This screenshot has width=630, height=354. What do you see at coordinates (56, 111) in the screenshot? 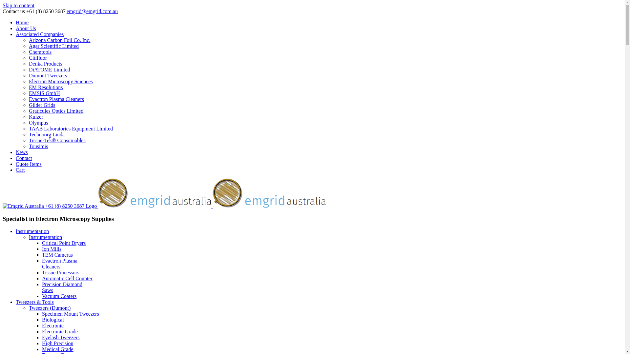
I see `Graticules Optics Limited` at bounding box center [56, 111].